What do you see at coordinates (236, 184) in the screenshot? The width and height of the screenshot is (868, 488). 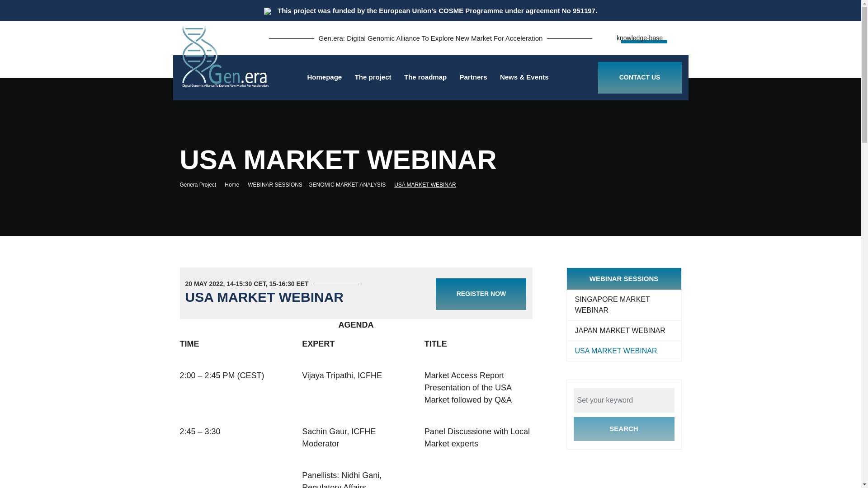 I see `Home` at bounding box center [236, 184].